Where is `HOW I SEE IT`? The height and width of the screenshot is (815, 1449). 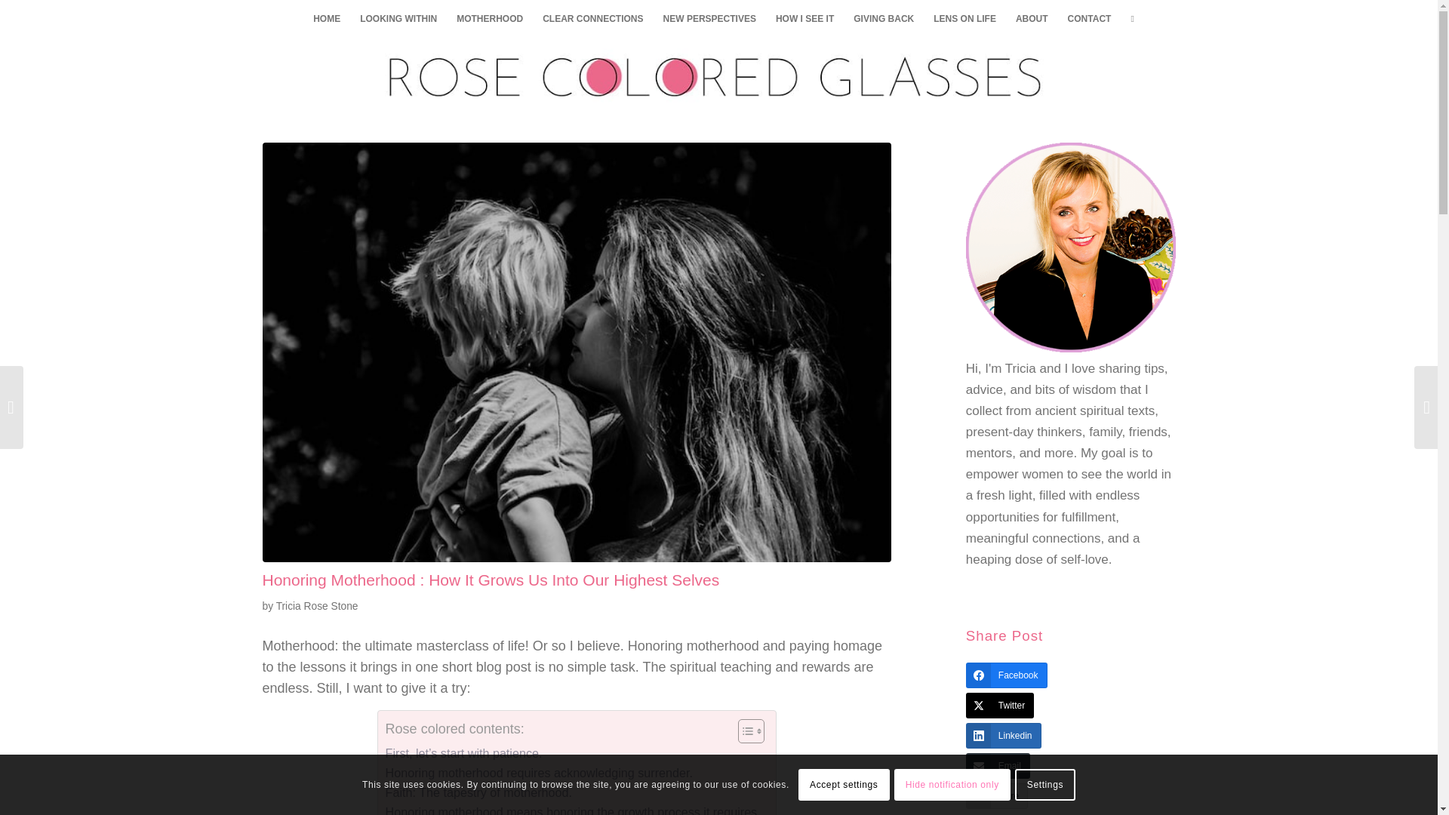
HOW I SEE IT is located at coordinates (804, 18).